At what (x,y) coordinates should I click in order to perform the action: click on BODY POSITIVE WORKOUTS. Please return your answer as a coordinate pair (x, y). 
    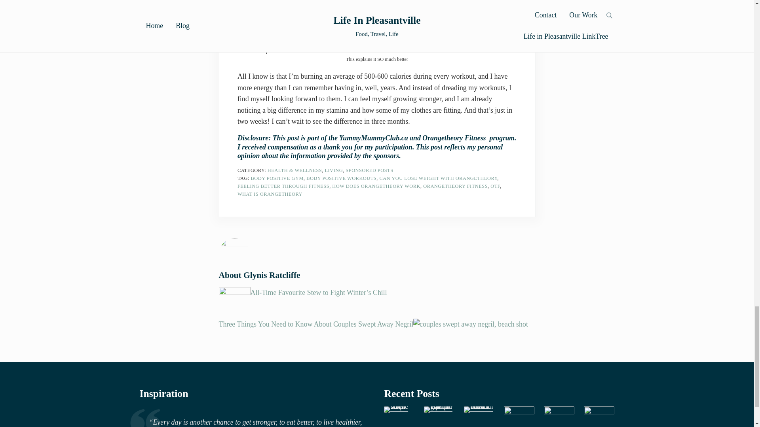
    Looking at the image, I should click on (341, 178).